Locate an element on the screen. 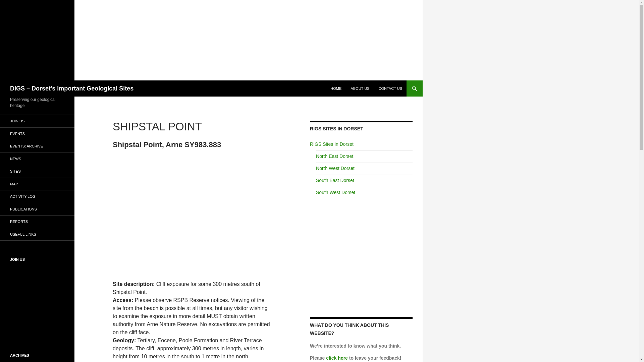 Image resolution: width=644 pixels, height=362 pixels. REPORTS is located at coordinates (37, 222).